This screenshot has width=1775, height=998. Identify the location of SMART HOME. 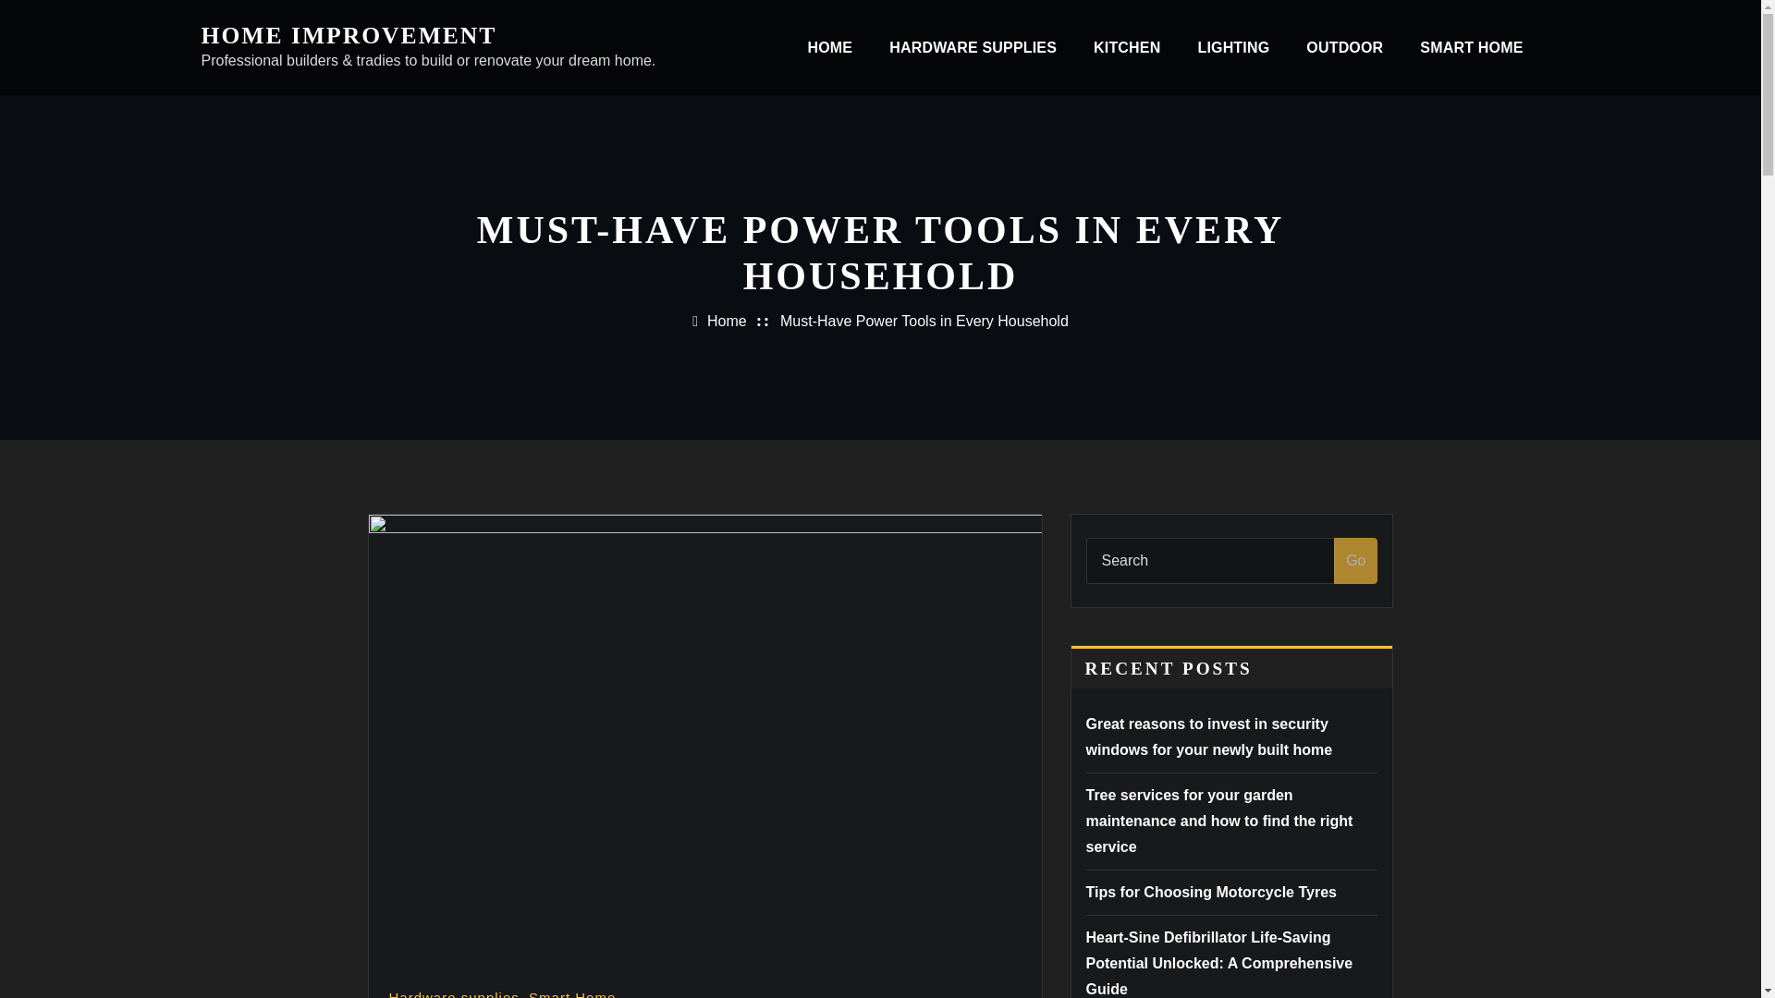
(1471, 47).